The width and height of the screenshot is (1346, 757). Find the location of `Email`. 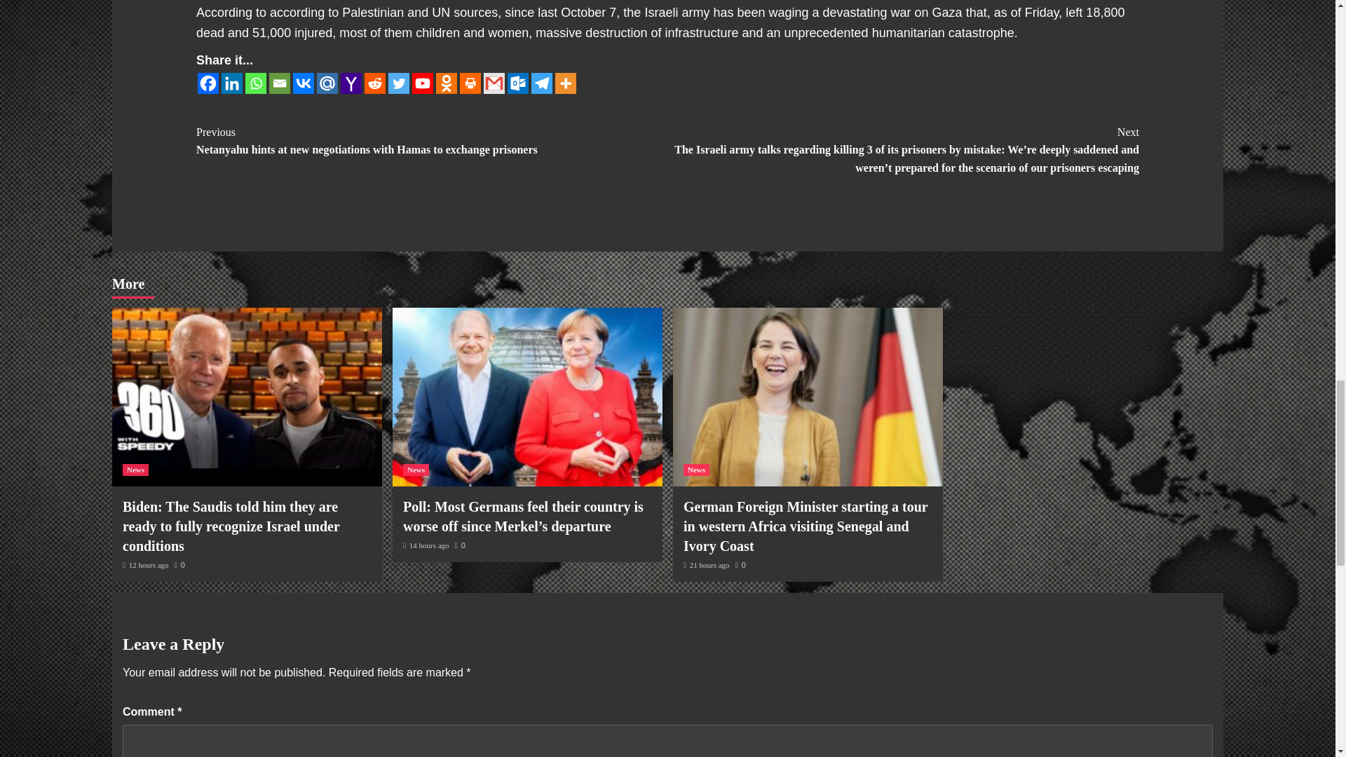

Email is located at coordinates (280, 83).